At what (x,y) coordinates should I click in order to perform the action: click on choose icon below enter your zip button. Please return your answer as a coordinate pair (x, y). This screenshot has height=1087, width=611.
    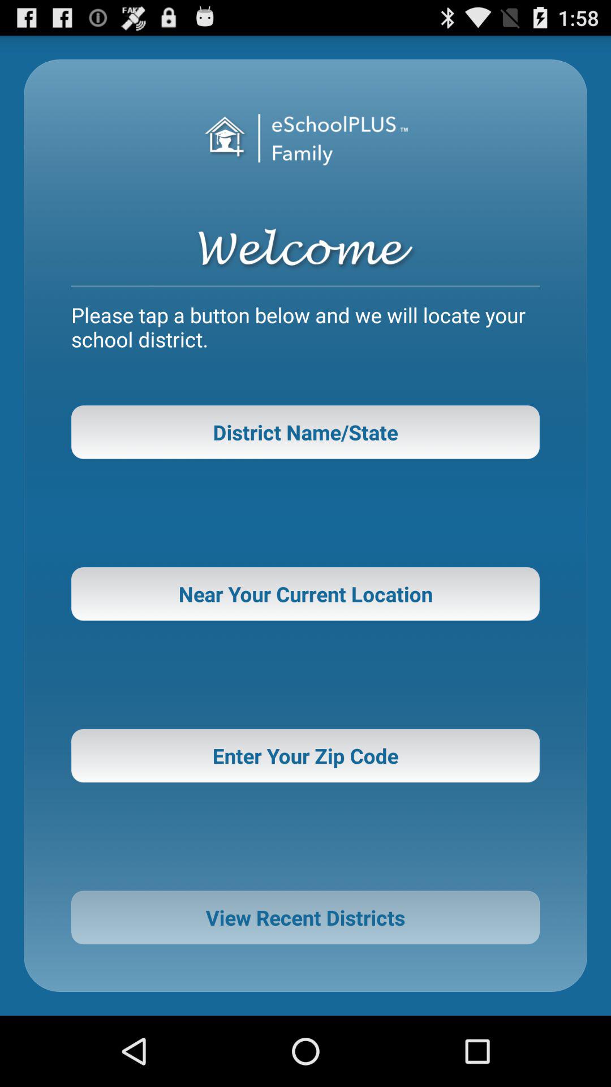
    Looking at the image, I should click on (305, 917).